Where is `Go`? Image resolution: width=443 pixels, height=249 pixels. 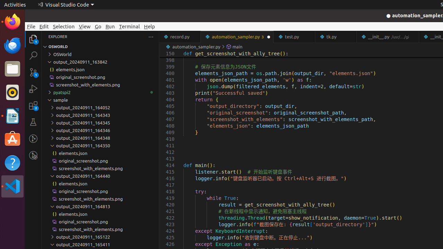
Go is located at coordinates (98, 26).